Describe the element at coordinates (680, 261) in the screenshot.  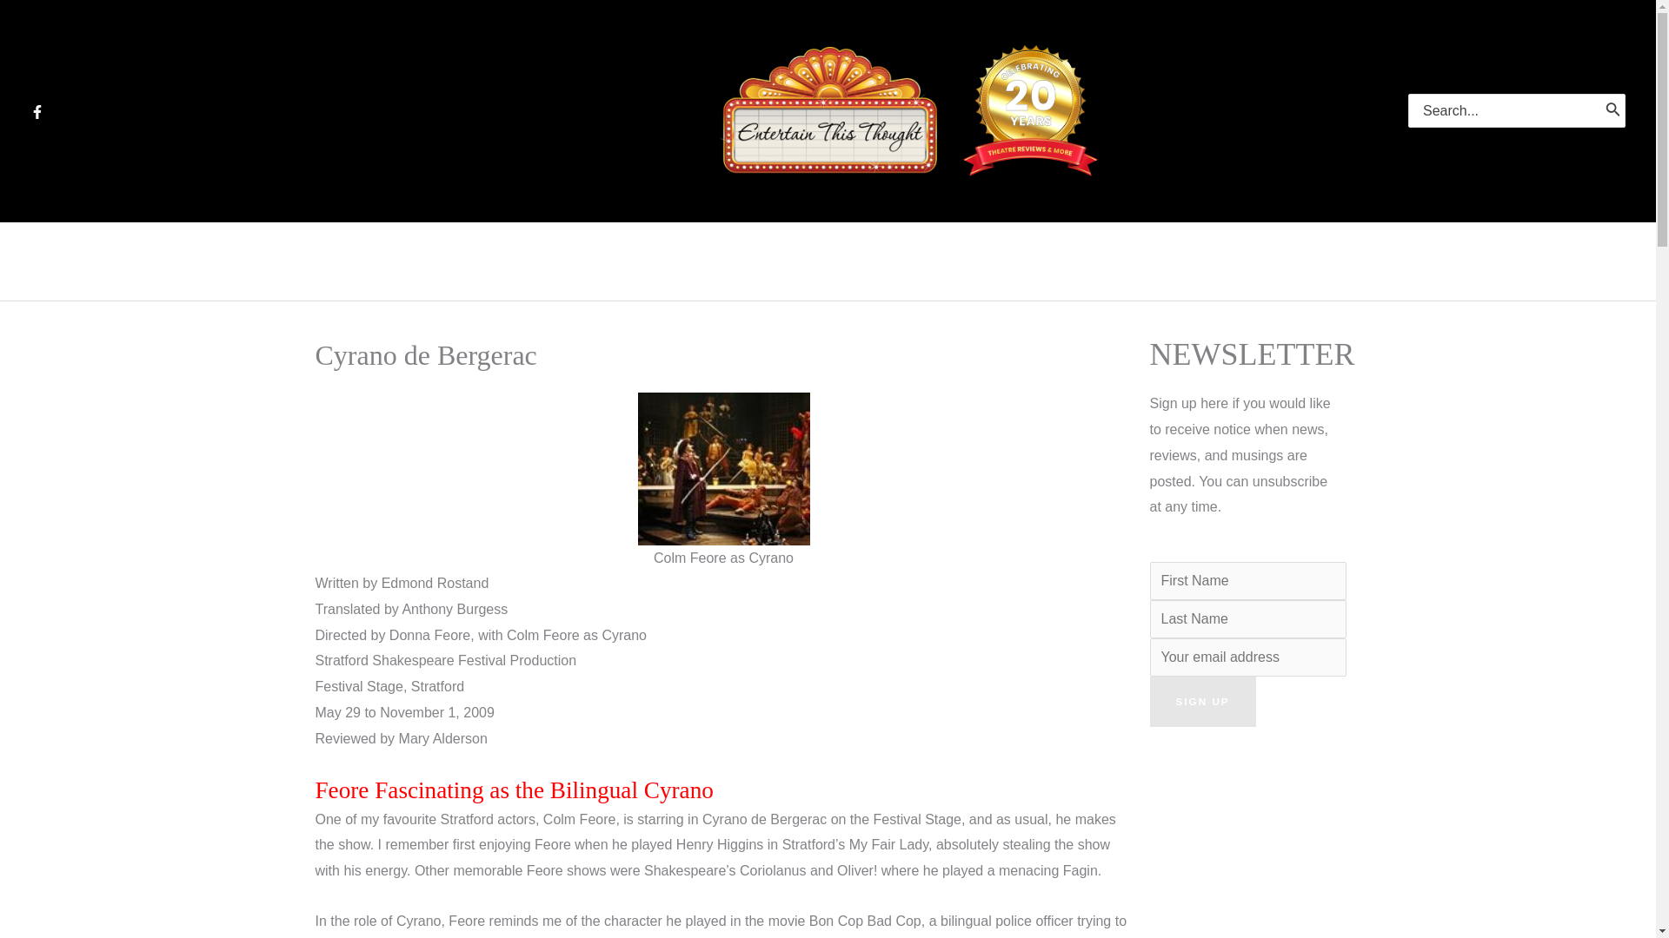
I see `Now Playing` at that location.